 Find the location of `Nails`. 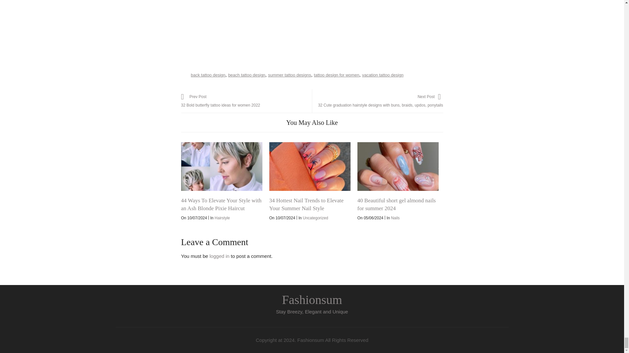

Nails is located at coordinates (395, 218).